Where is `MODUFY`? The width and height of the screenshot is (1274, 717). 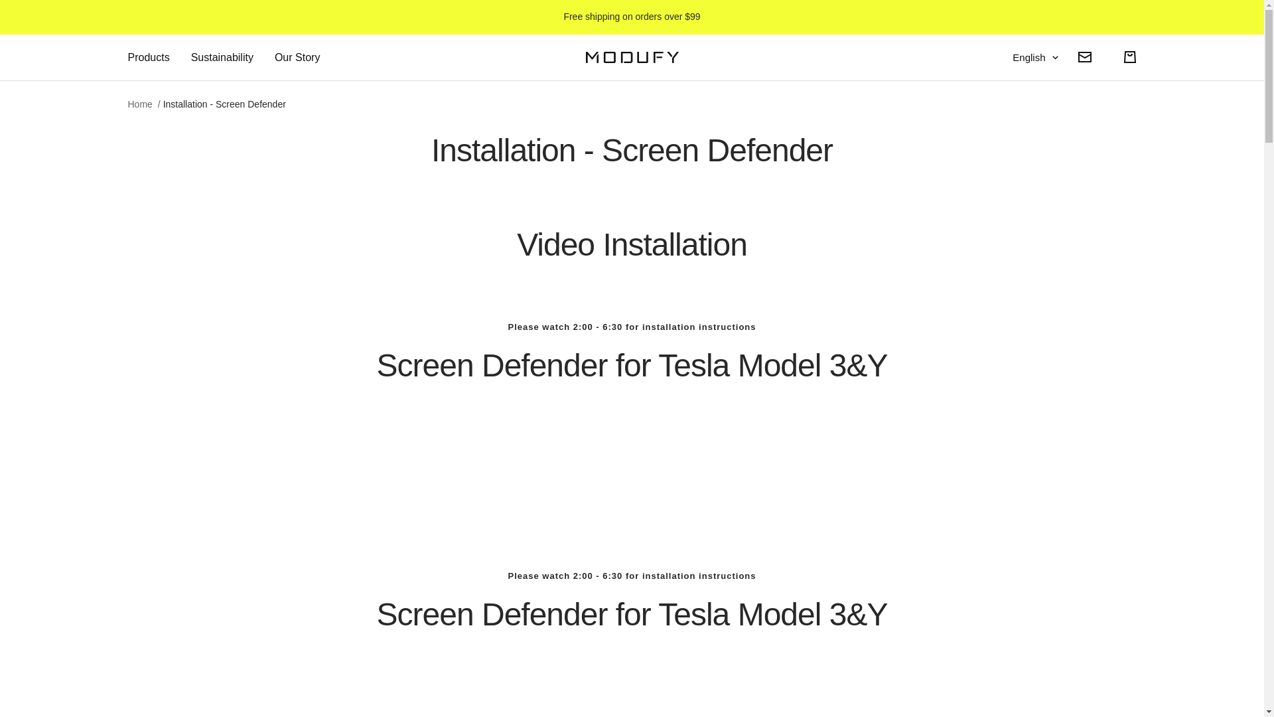
MODUFY is located at coordinates (631, 57).